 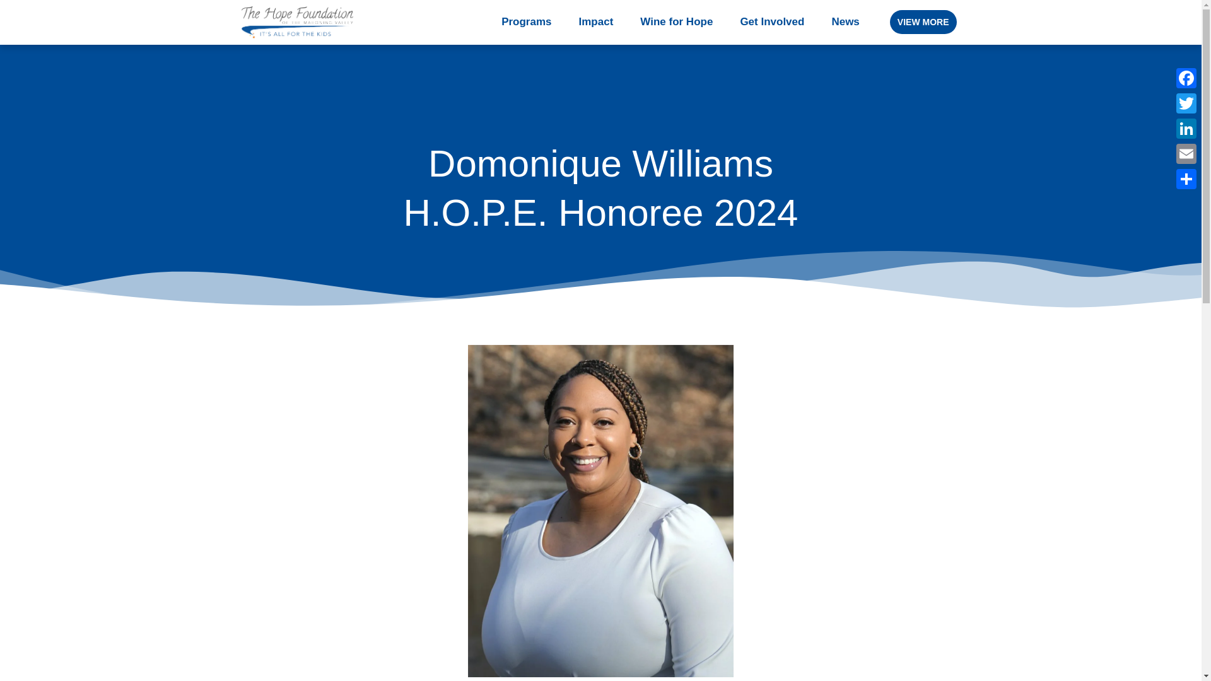 What do you see at coordinates (296, 21) in the screenshot?
I see `logo - Hope Foundation of the Mahoning Valley` at bounding box center [296, 21].